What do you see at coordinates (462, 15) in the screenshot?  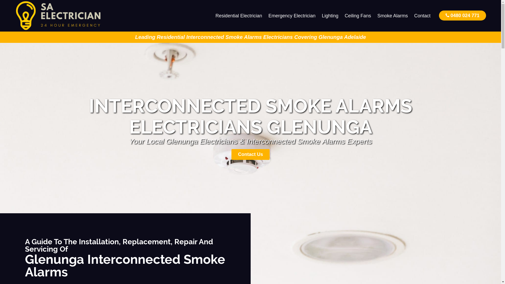 I see `0480 024 771` at bounding box center [462, 15].